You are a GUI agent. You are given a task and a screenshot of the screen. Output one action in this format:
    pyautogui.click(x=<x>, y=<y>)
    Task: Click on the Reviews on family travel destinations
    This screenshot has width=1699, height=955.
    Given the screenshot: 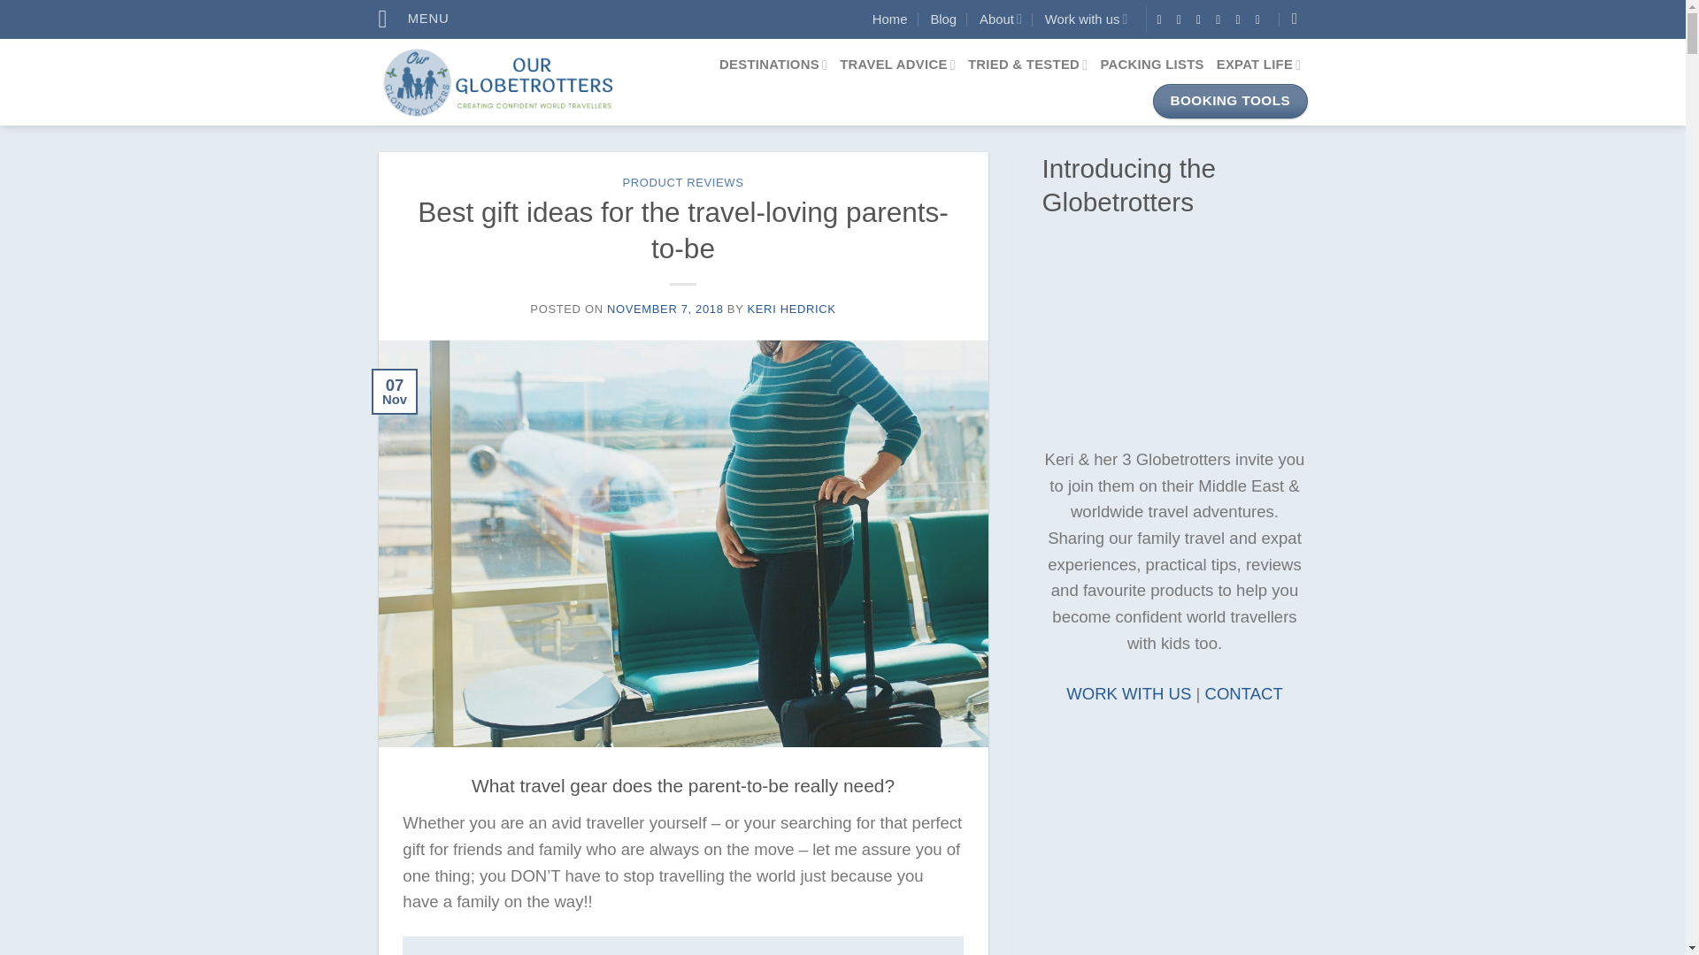 What is the action you would take?
    pyautogui.click(x=773, y=65)
    